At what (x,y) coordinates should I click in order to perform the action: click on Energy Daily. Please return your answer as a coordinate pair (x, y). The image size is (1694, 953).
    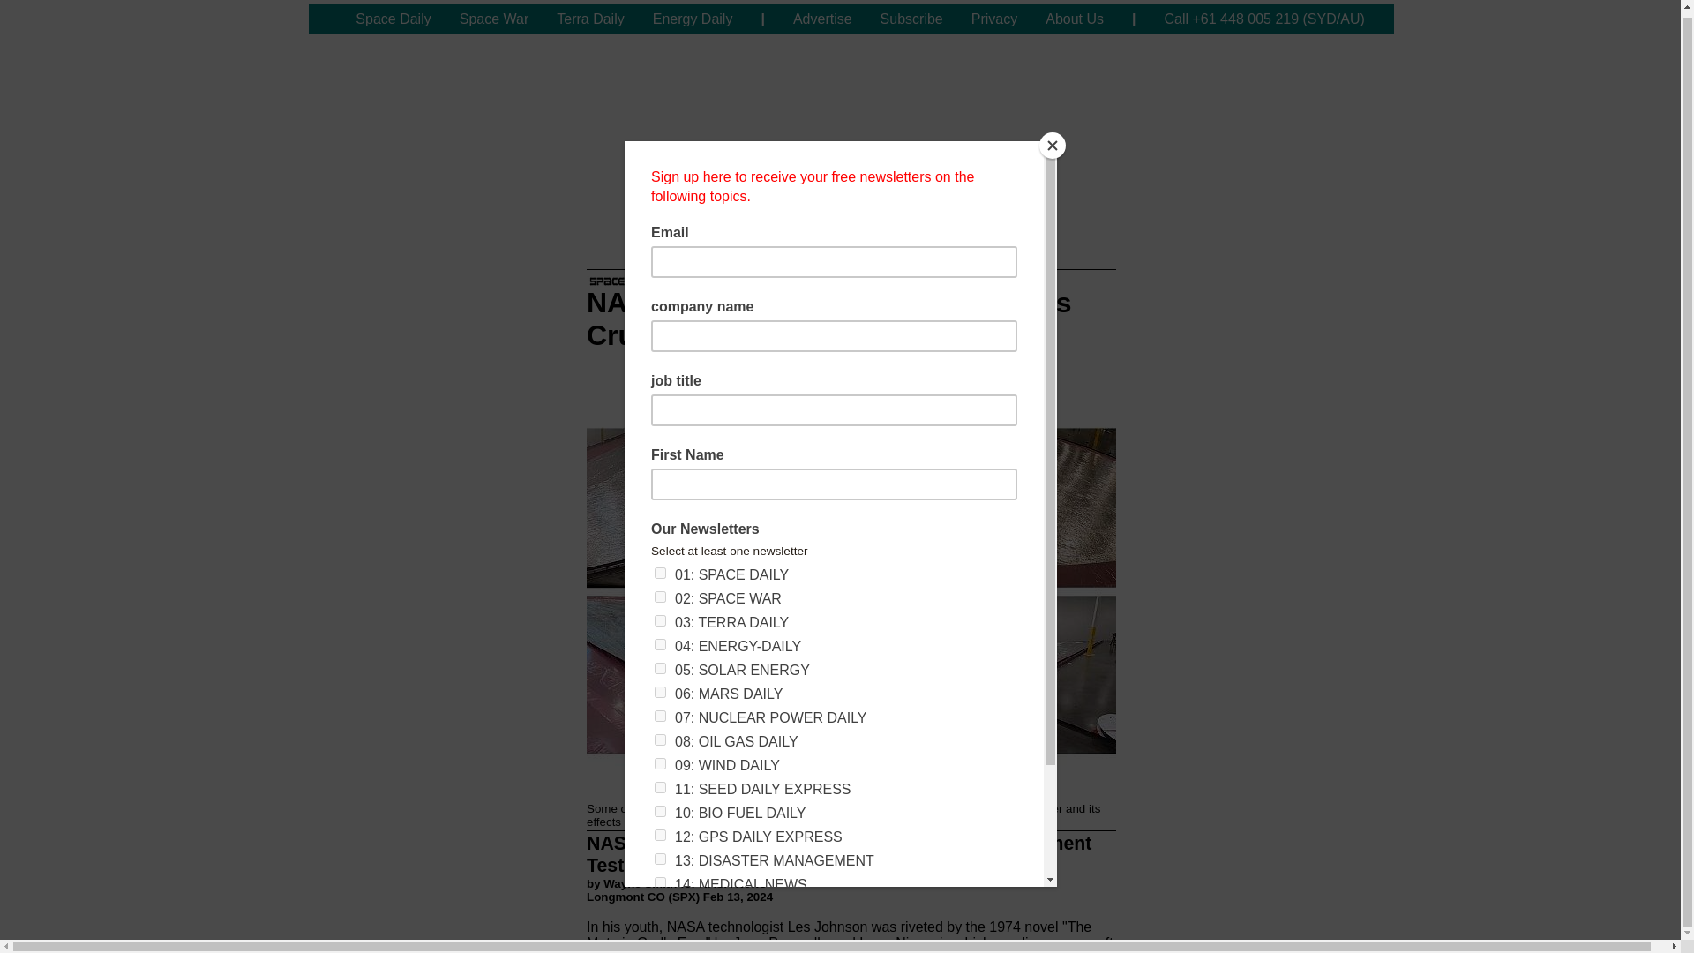
    Looking at the image, I should click on (692, 19).